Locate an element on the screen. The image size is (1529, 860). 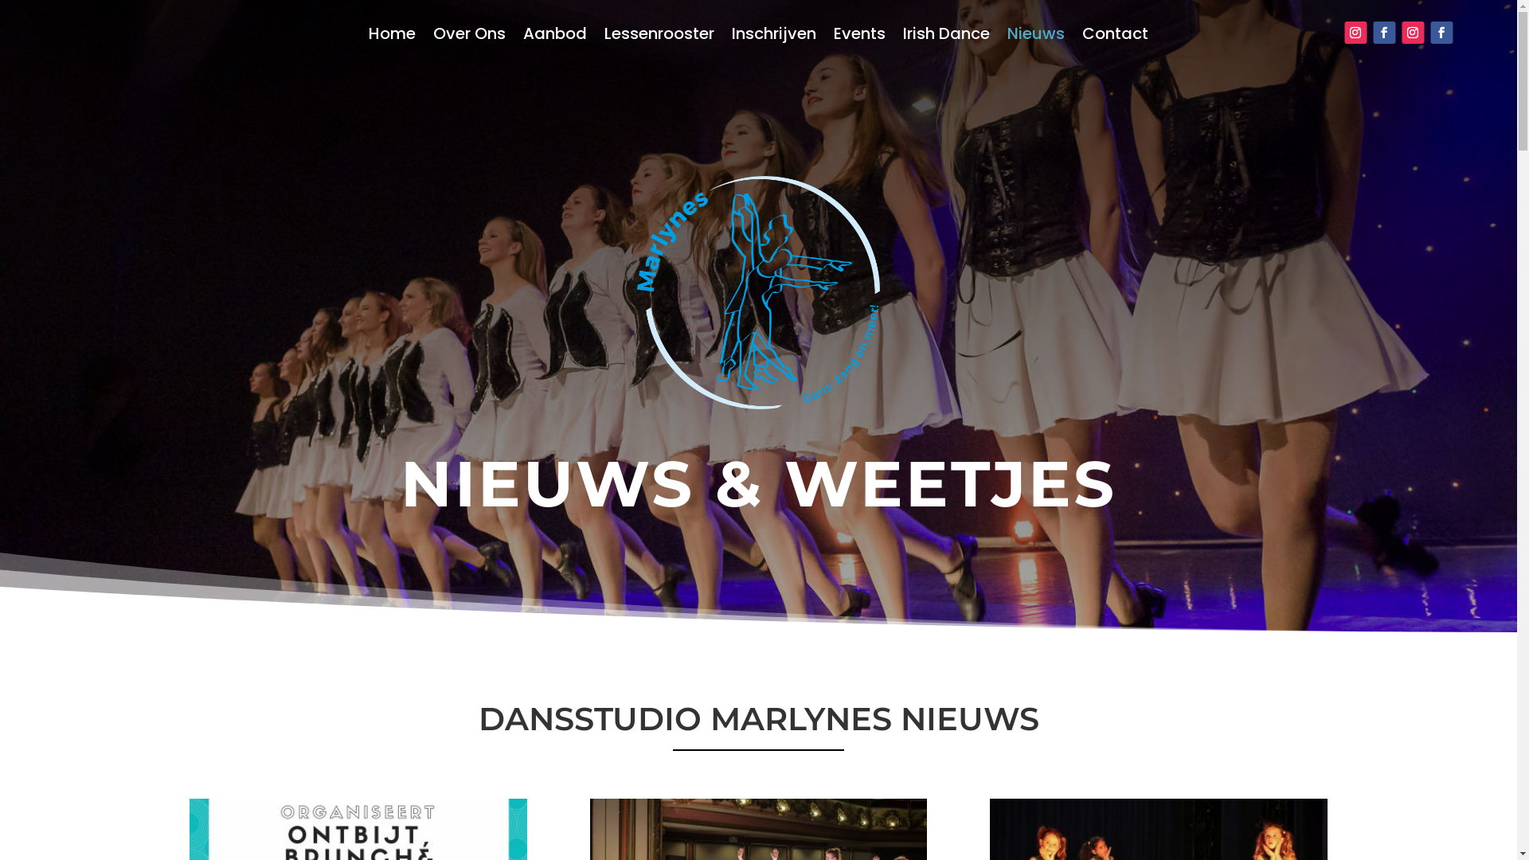
Volg op Facebook is located at coordinates (1384, 33).